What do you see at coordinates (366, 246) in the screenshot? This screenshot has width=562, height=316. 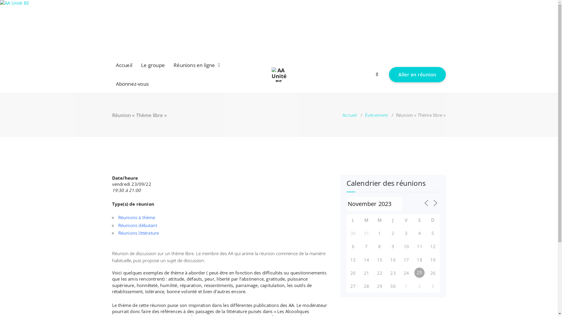 I see `7` at bounding box center [366, 246].